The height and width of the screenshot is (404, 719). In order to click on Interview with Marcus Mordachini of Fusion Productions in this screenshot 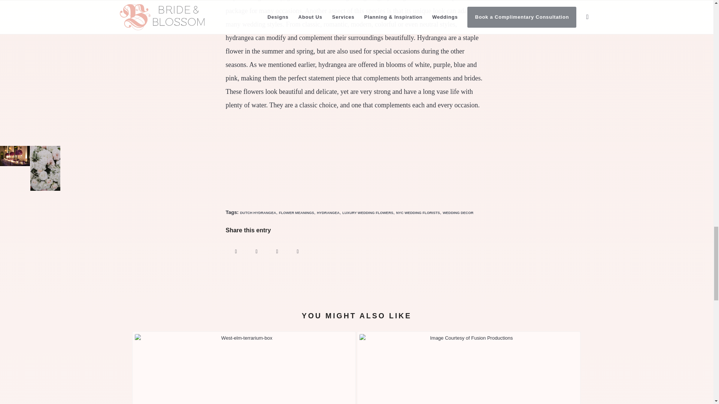, I will do `click(468, 367)`.